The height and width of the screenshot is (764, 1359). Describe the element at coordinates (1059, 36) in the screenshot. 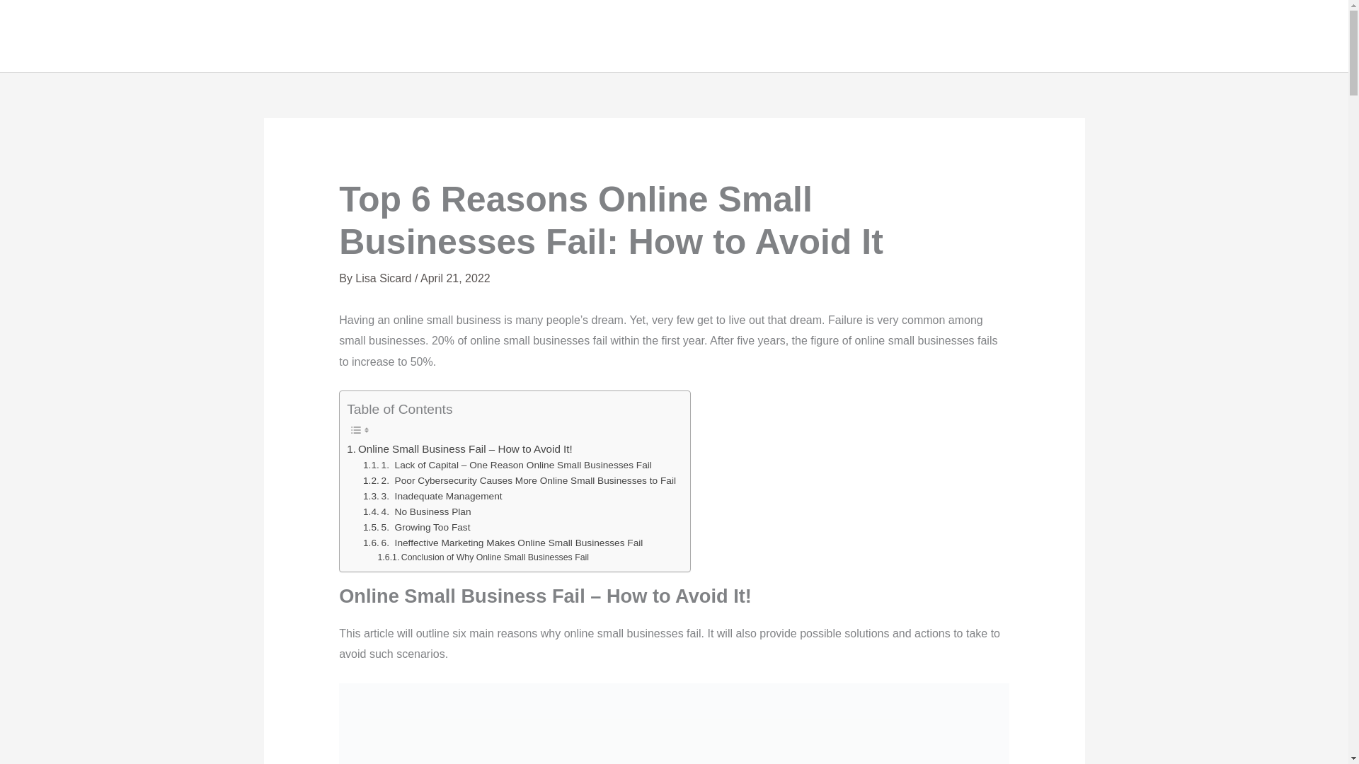

I see `SM Services` at that location.